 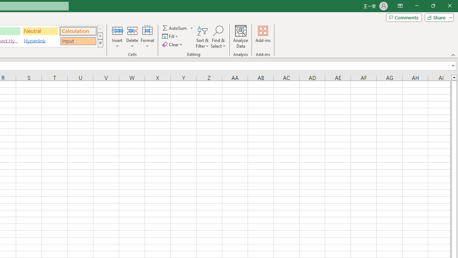 What do you see at coordinates (132, 37) in the screenshot?
I see `Delete` at bounding box center [132, 37].